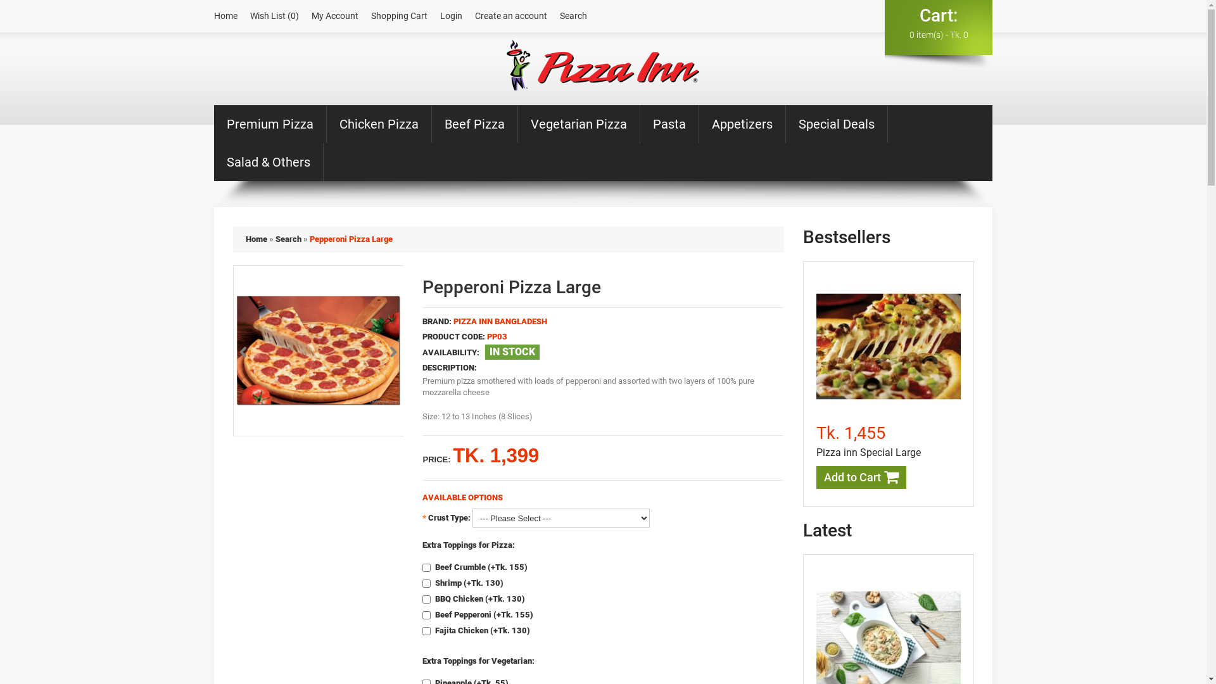 The width and height of the screenshot is (1216, 684). I want to click on Pasta, so click(670, 124).